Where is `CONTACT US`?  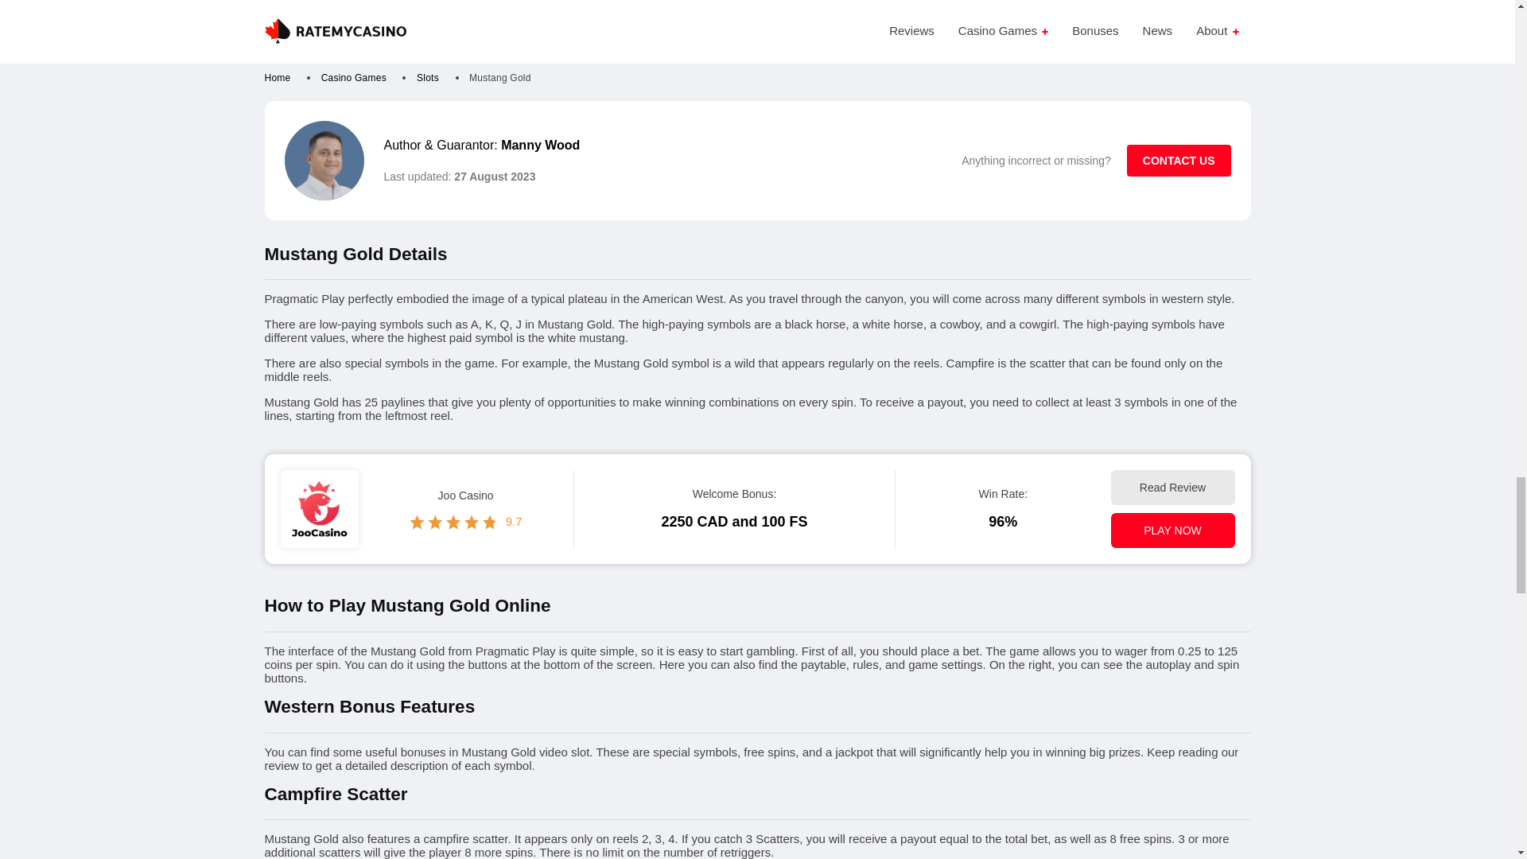
CONTACT US is located at coordinates (1179, 161).